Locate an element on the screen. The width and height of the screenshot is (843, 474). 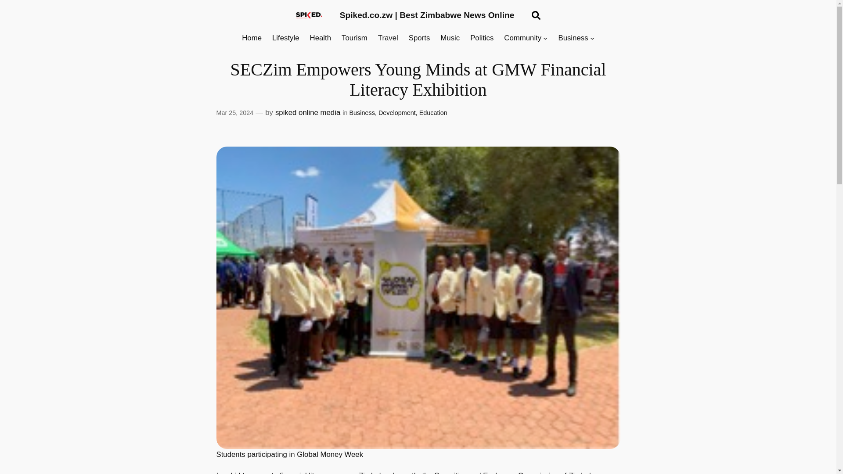
Tourism is located at coordinates (354, 38).